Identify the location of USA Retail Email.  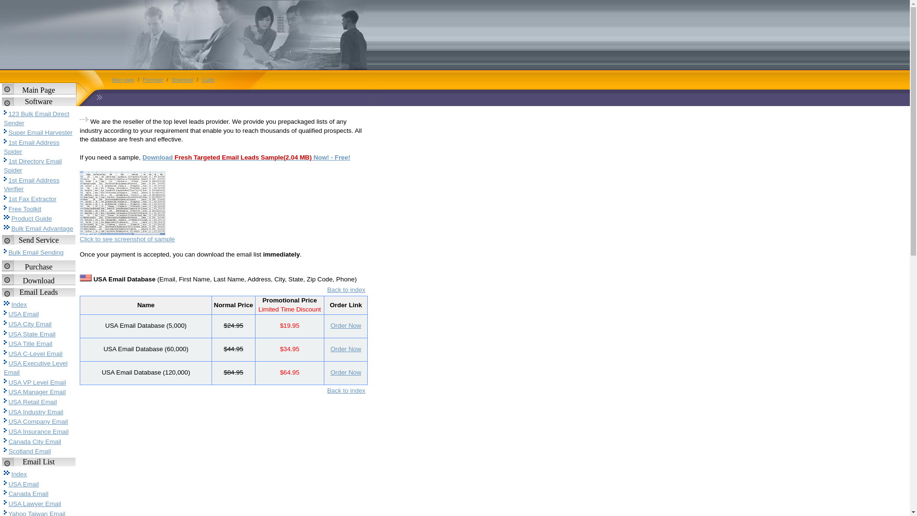
(32, 402).